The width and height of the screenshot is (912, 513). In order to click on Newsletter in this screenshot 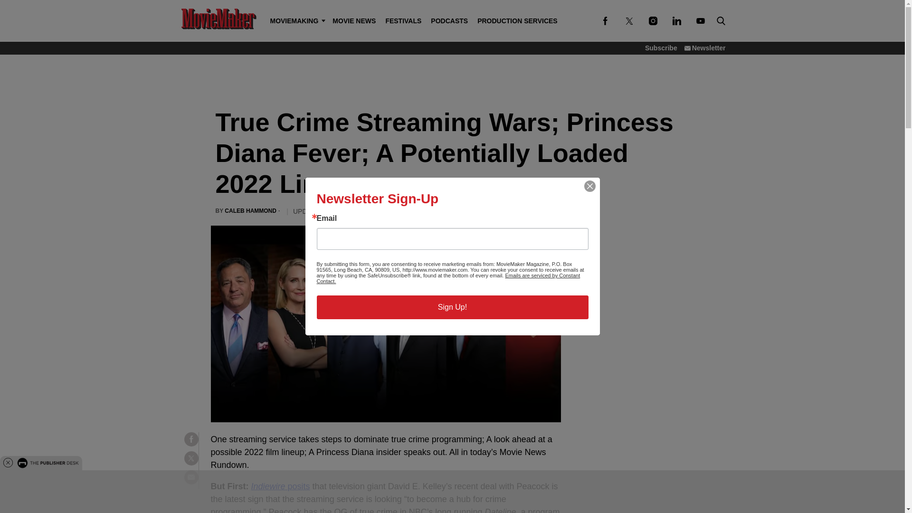, I will do `click(705, 47)`.